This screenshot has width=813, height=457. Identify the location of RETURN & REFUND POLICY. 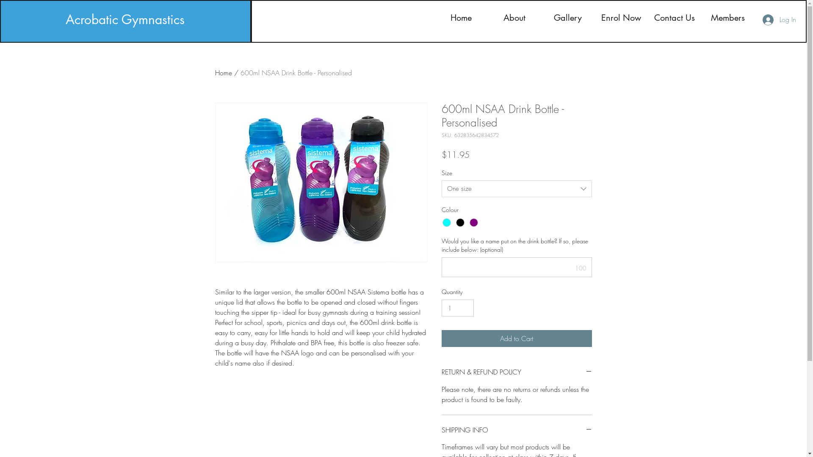
(517, 372).